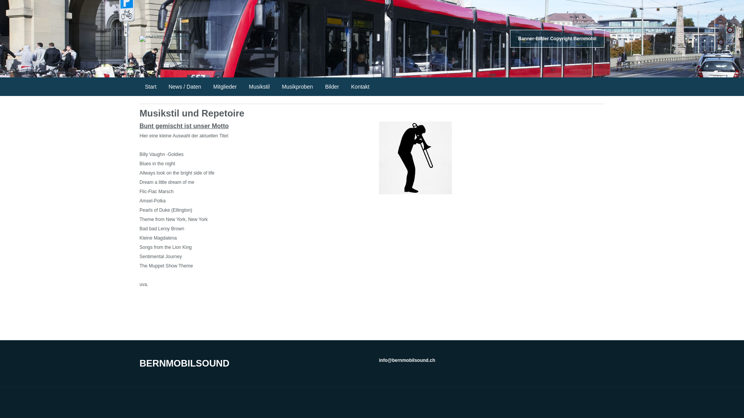 The image size is (744, 418). I want to click on Musikproben, so click(297, 87).